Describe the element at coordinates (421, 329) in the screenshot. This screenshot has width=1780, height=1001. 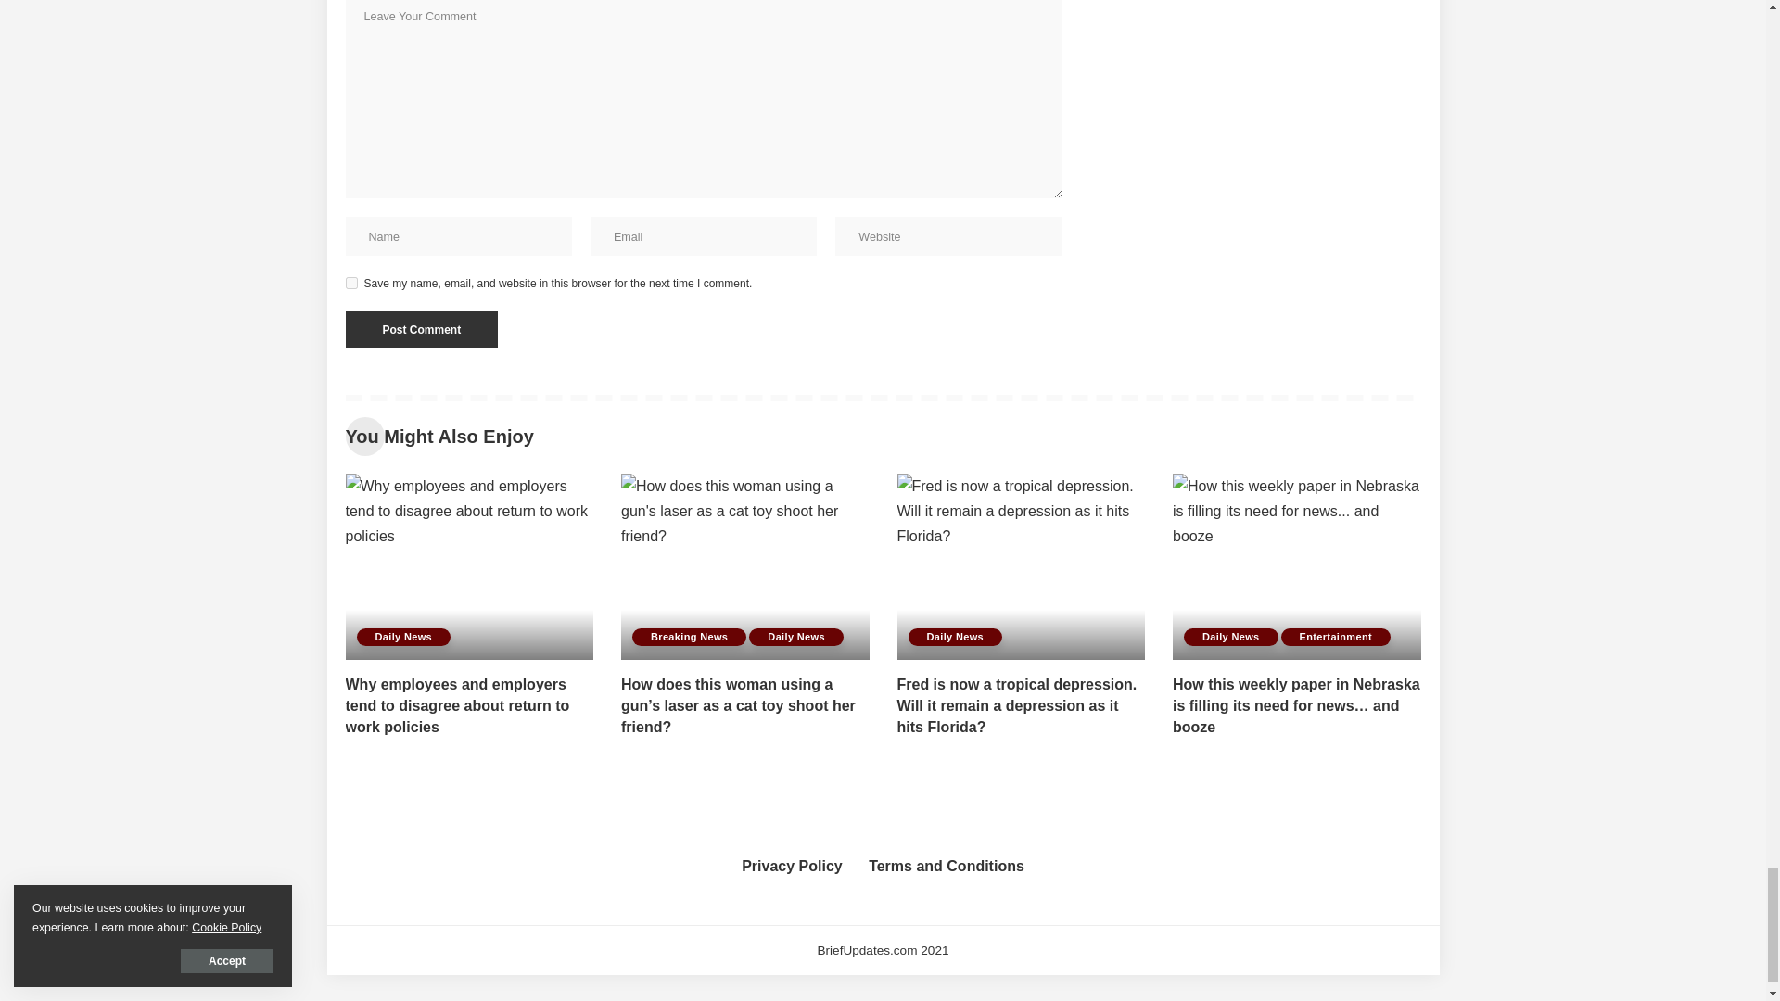
I see `Post Comment` at that location.